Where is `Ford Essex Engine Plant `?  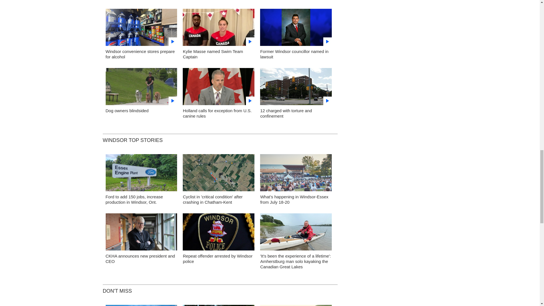 Ford Essex Engine Plant  is located at coordinates (141, 174).